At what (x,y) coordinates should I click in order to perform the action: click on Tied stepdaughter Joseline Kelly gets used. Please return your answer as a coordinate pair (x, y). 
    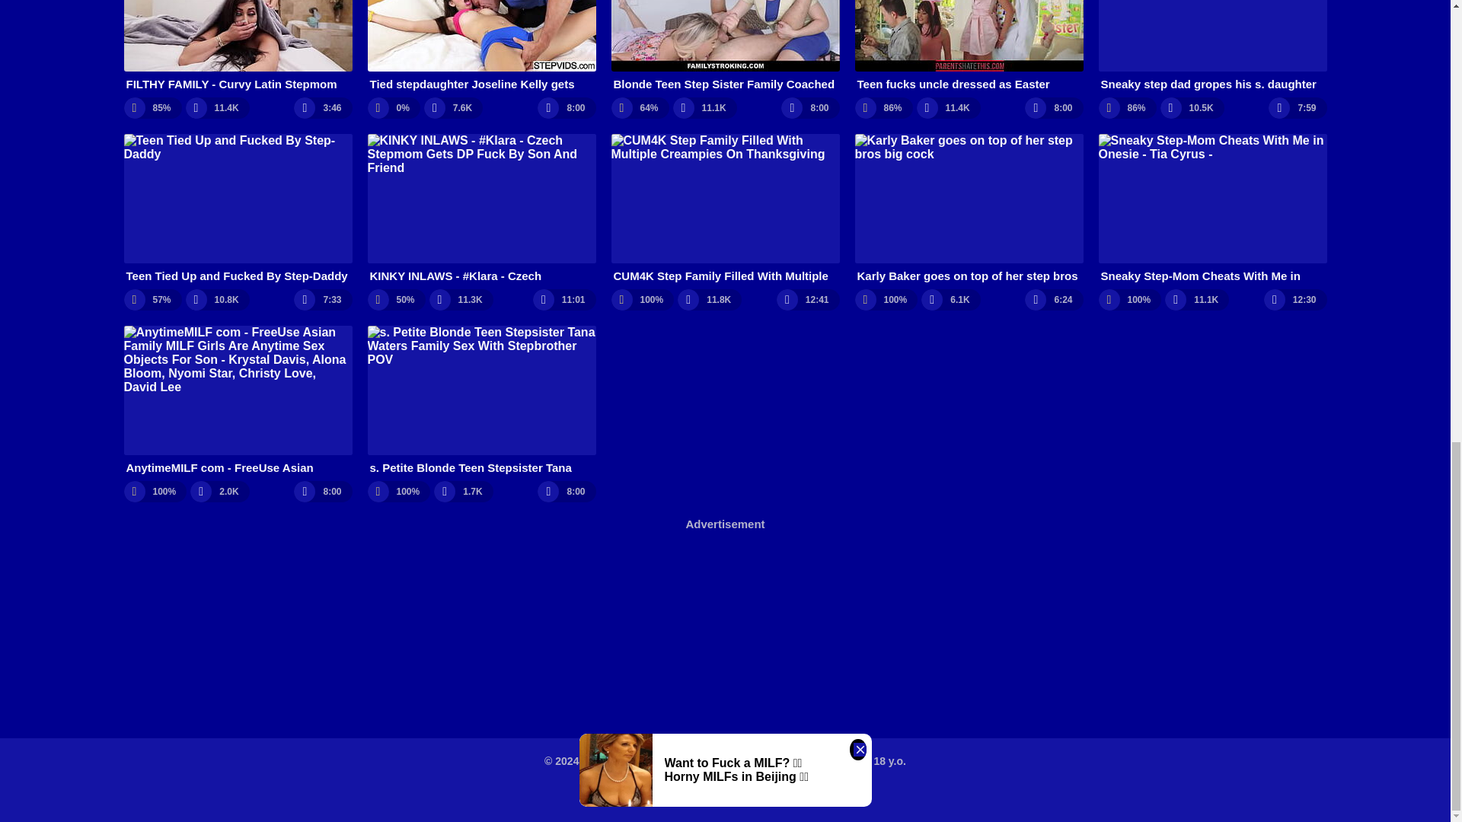
    Looking at the image, I should click on (480, 46).